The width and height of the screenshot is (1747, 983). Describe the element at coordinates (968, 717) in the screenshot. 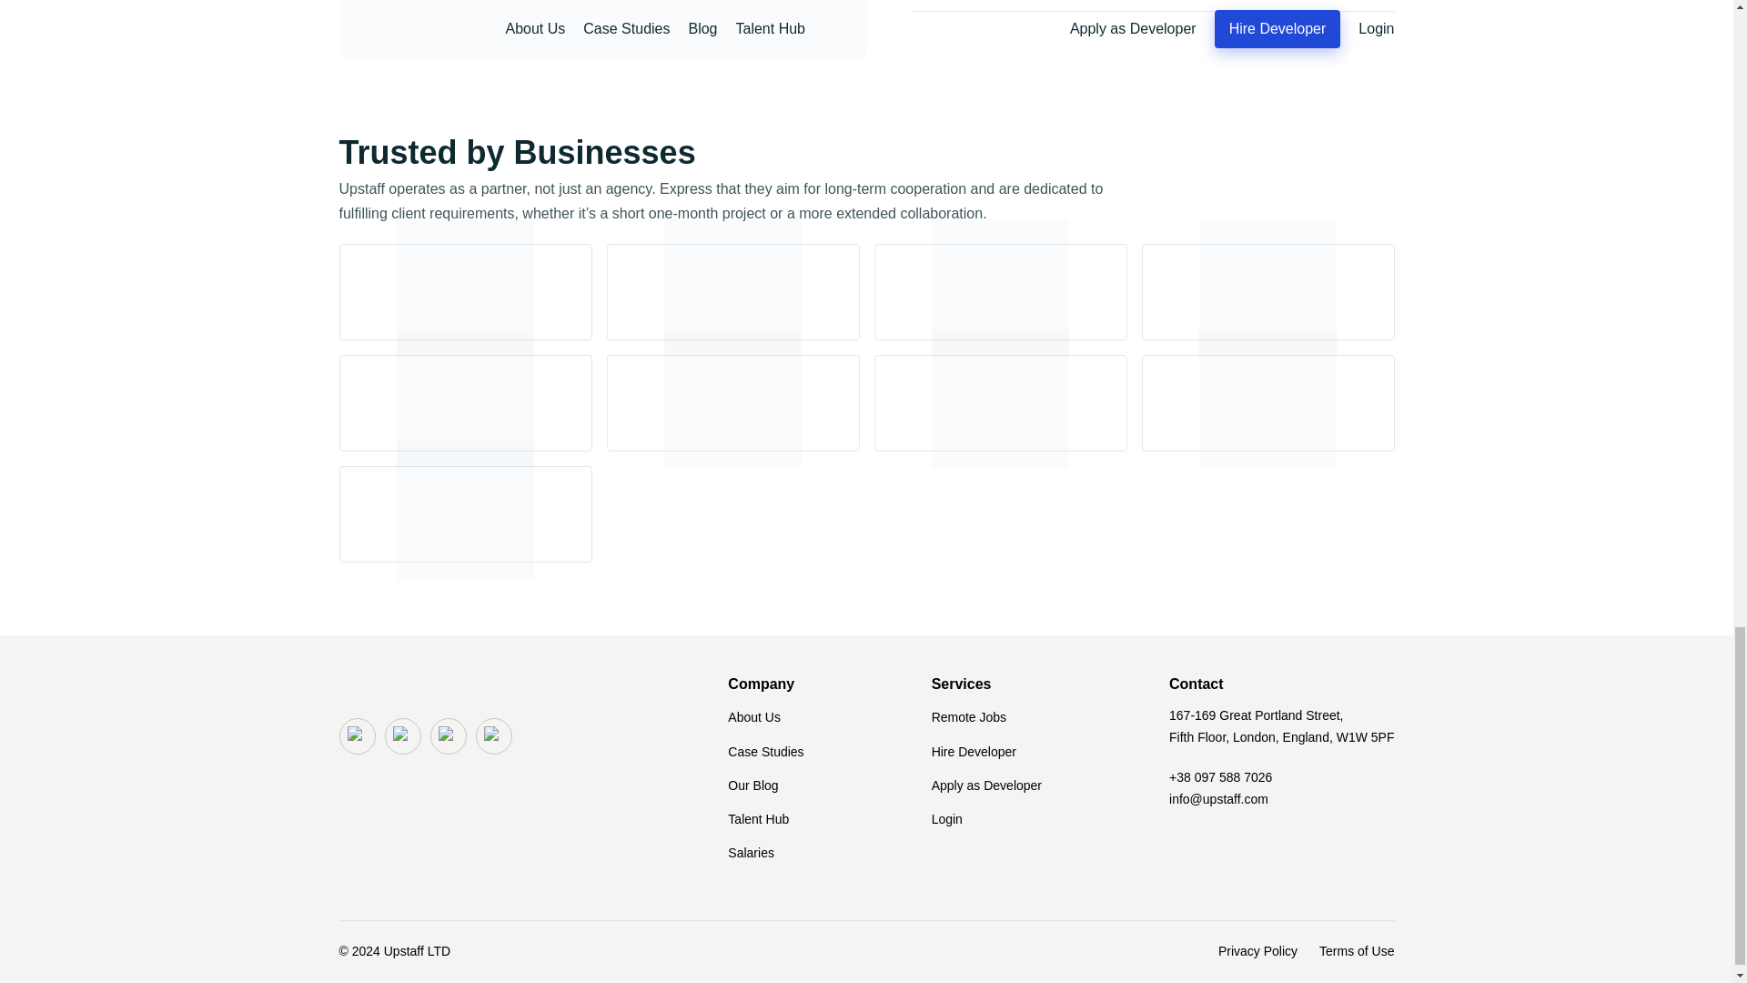

I see `Remote Jobs` at that location.